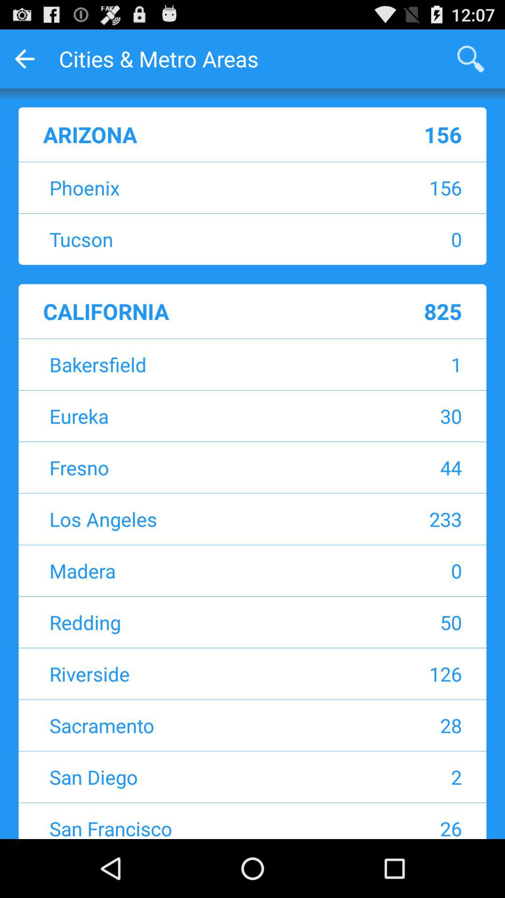 The width and height of the screenshot is (505, 898). Describe the element at coordinates (194, 776) in the screenshot. I see `click the san diego icon` at that location.